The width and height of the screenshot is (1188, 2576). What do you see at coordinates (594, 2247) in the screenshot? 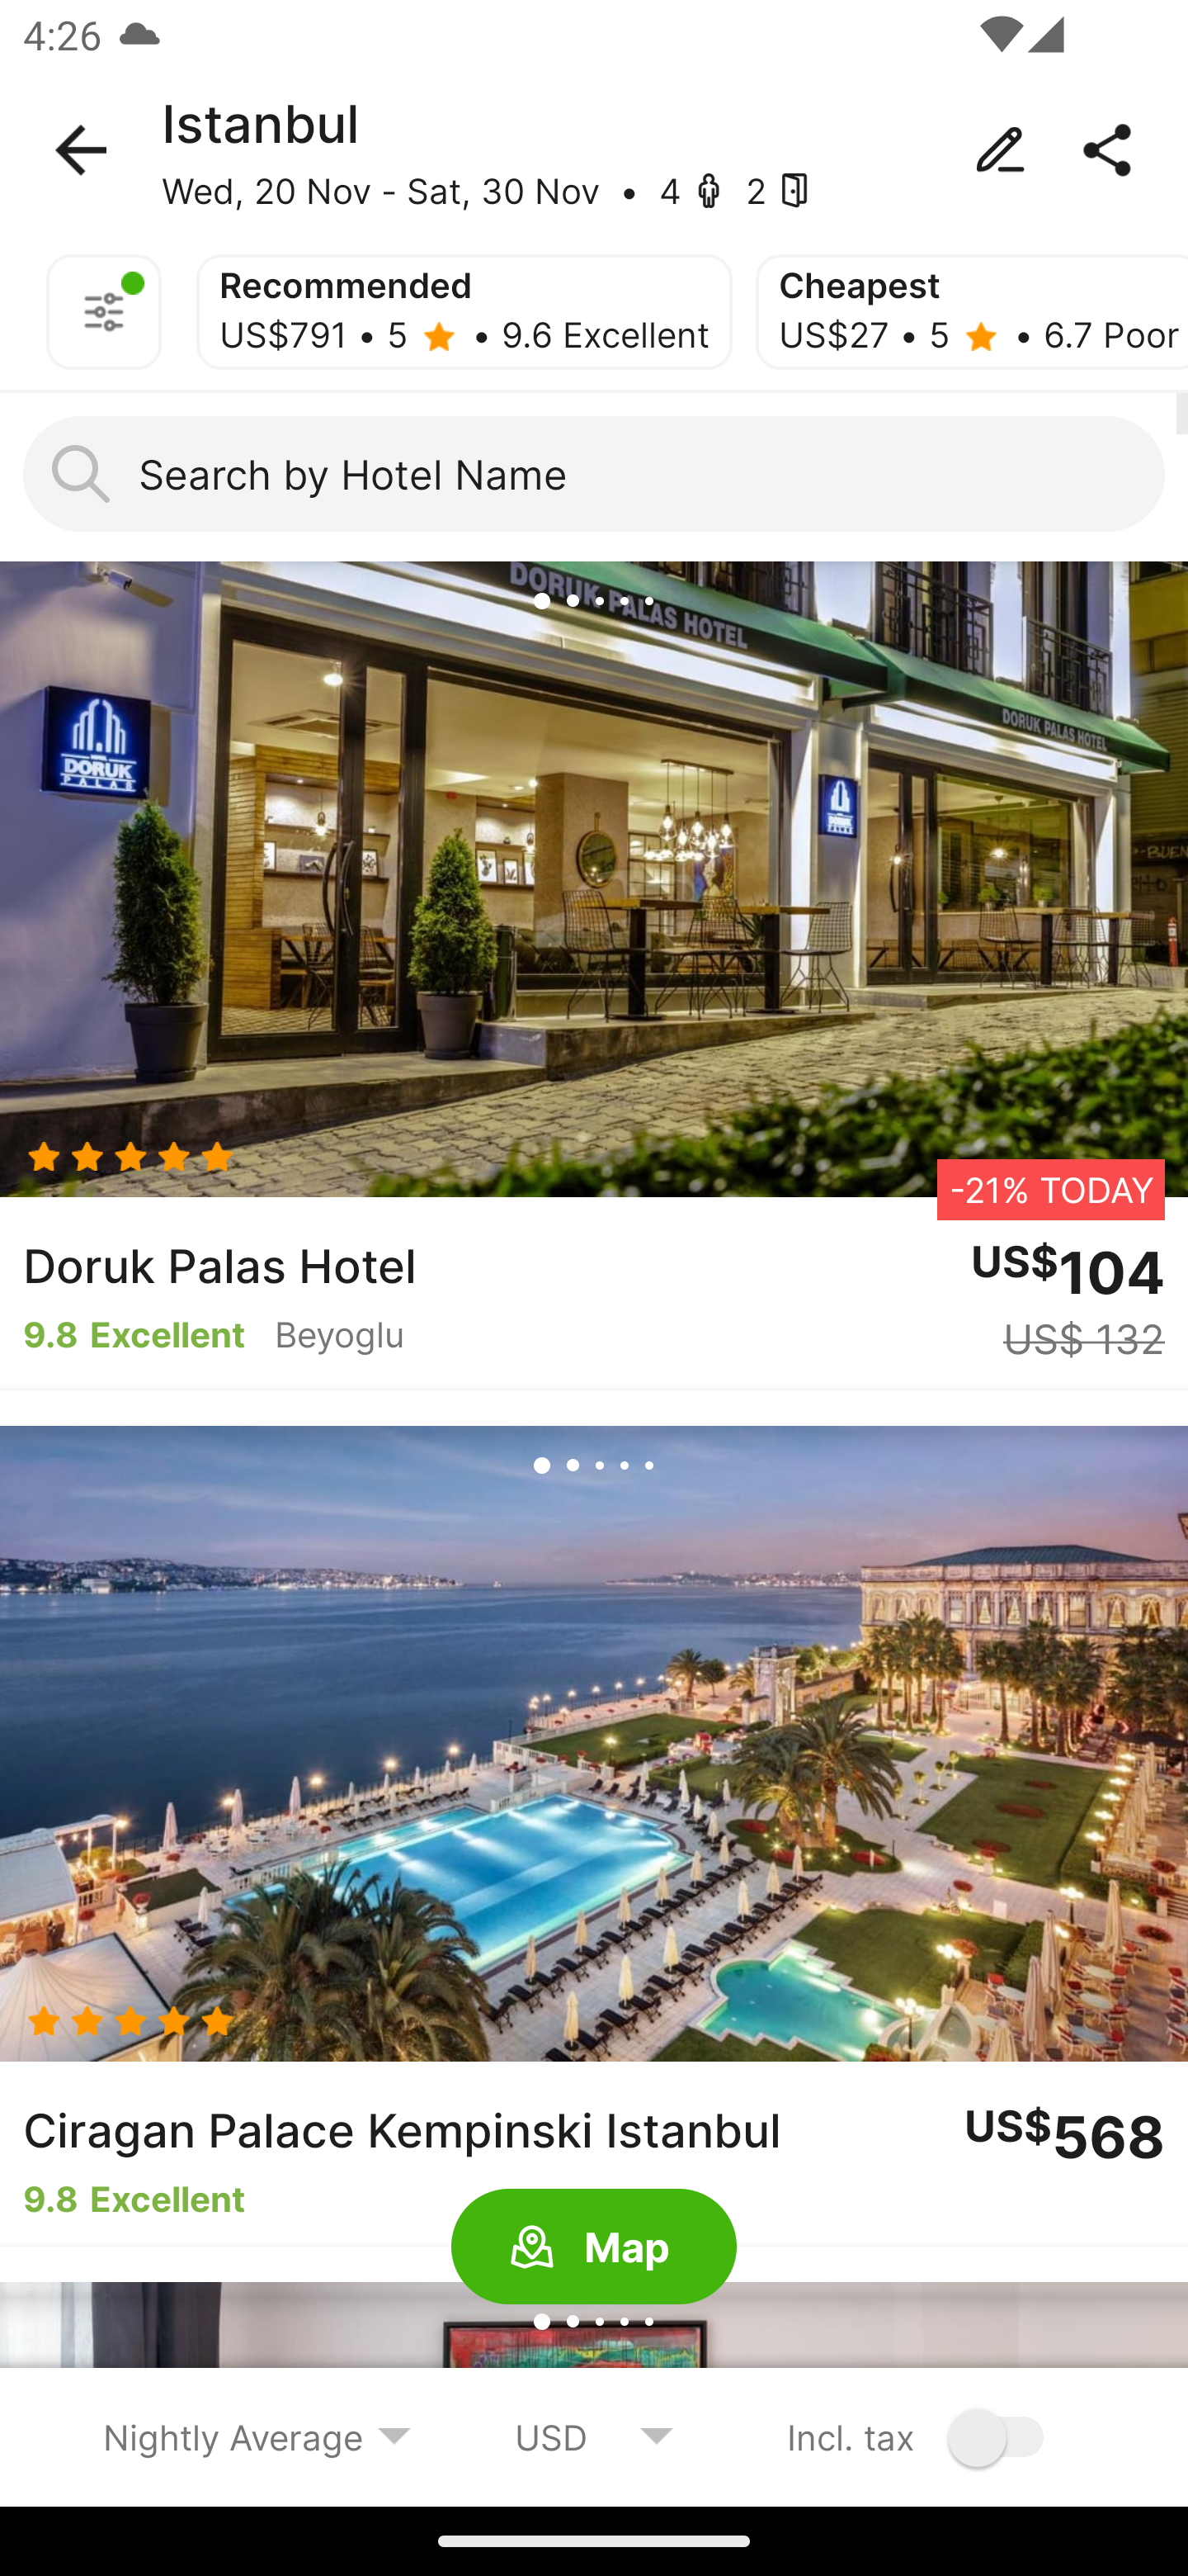
I see `Map ` at bounding box center [594, 2247].